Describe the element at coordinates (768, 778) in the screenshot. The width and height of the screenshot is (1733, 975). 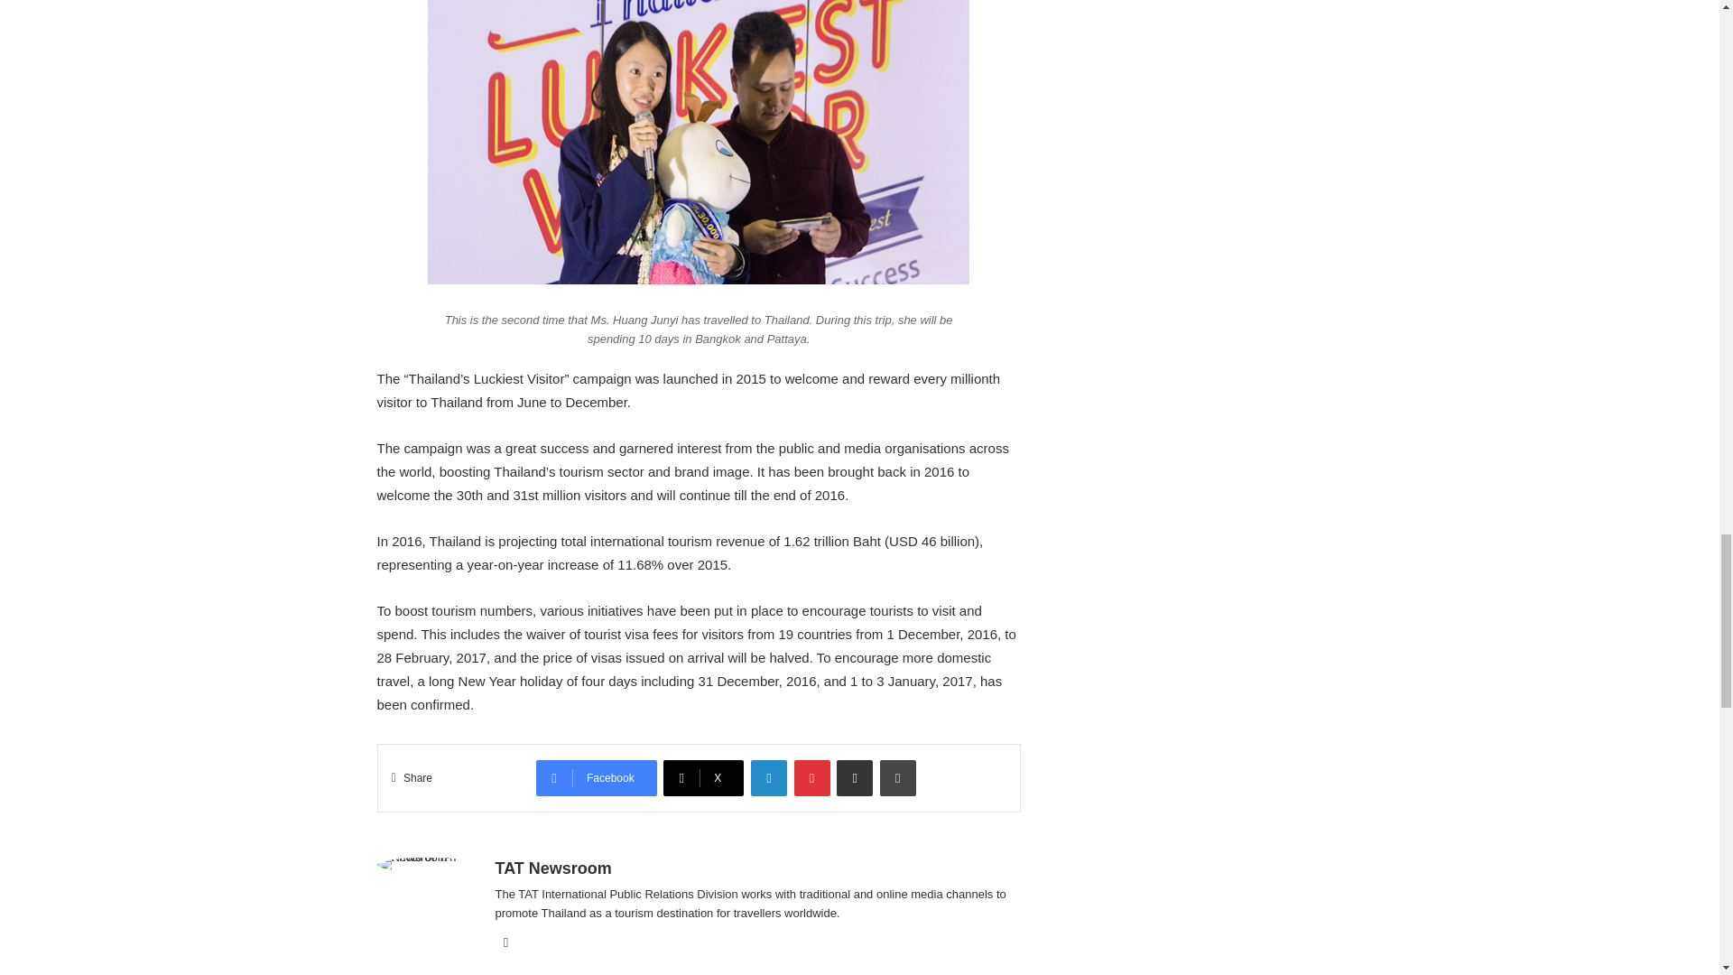
I see `LinkedIn` at that location.